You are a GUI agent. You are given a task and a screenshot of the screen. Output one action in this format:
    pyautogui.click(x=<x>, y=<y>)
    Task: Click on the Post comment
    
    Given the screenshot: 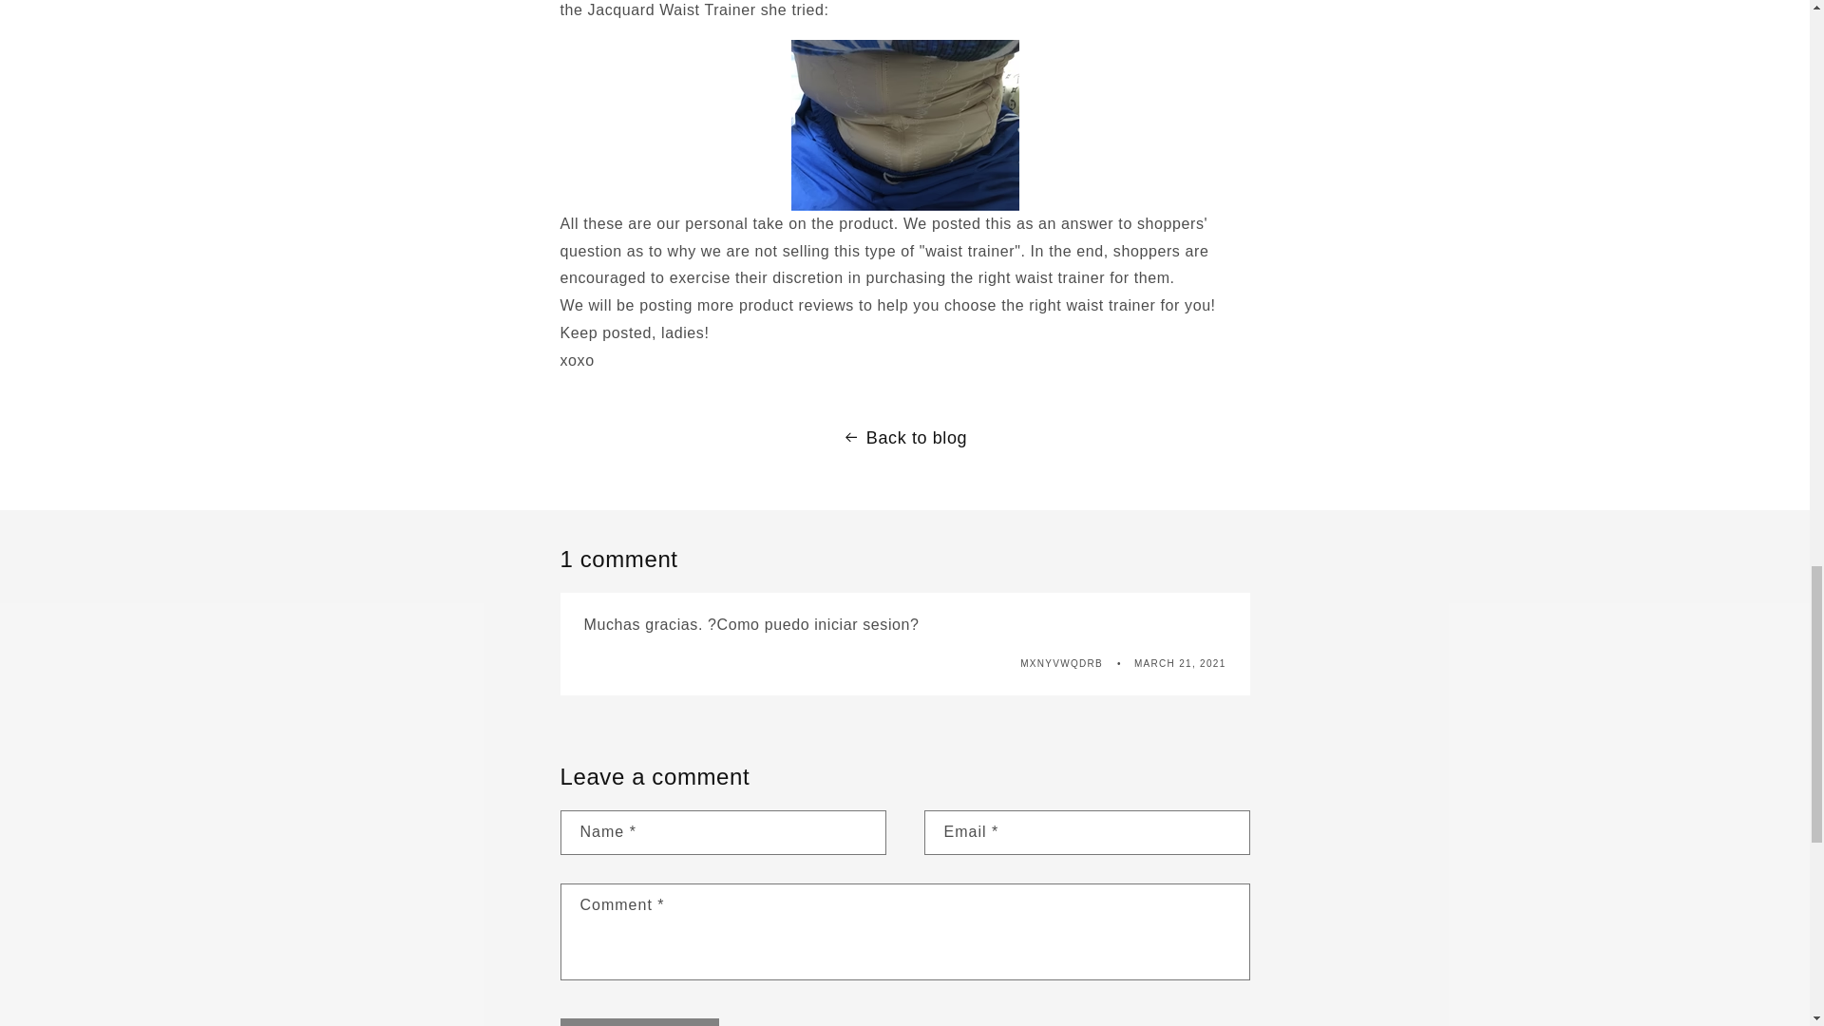 What is the action you would take?
    pyautogui.click(x=640, y=1022)
    